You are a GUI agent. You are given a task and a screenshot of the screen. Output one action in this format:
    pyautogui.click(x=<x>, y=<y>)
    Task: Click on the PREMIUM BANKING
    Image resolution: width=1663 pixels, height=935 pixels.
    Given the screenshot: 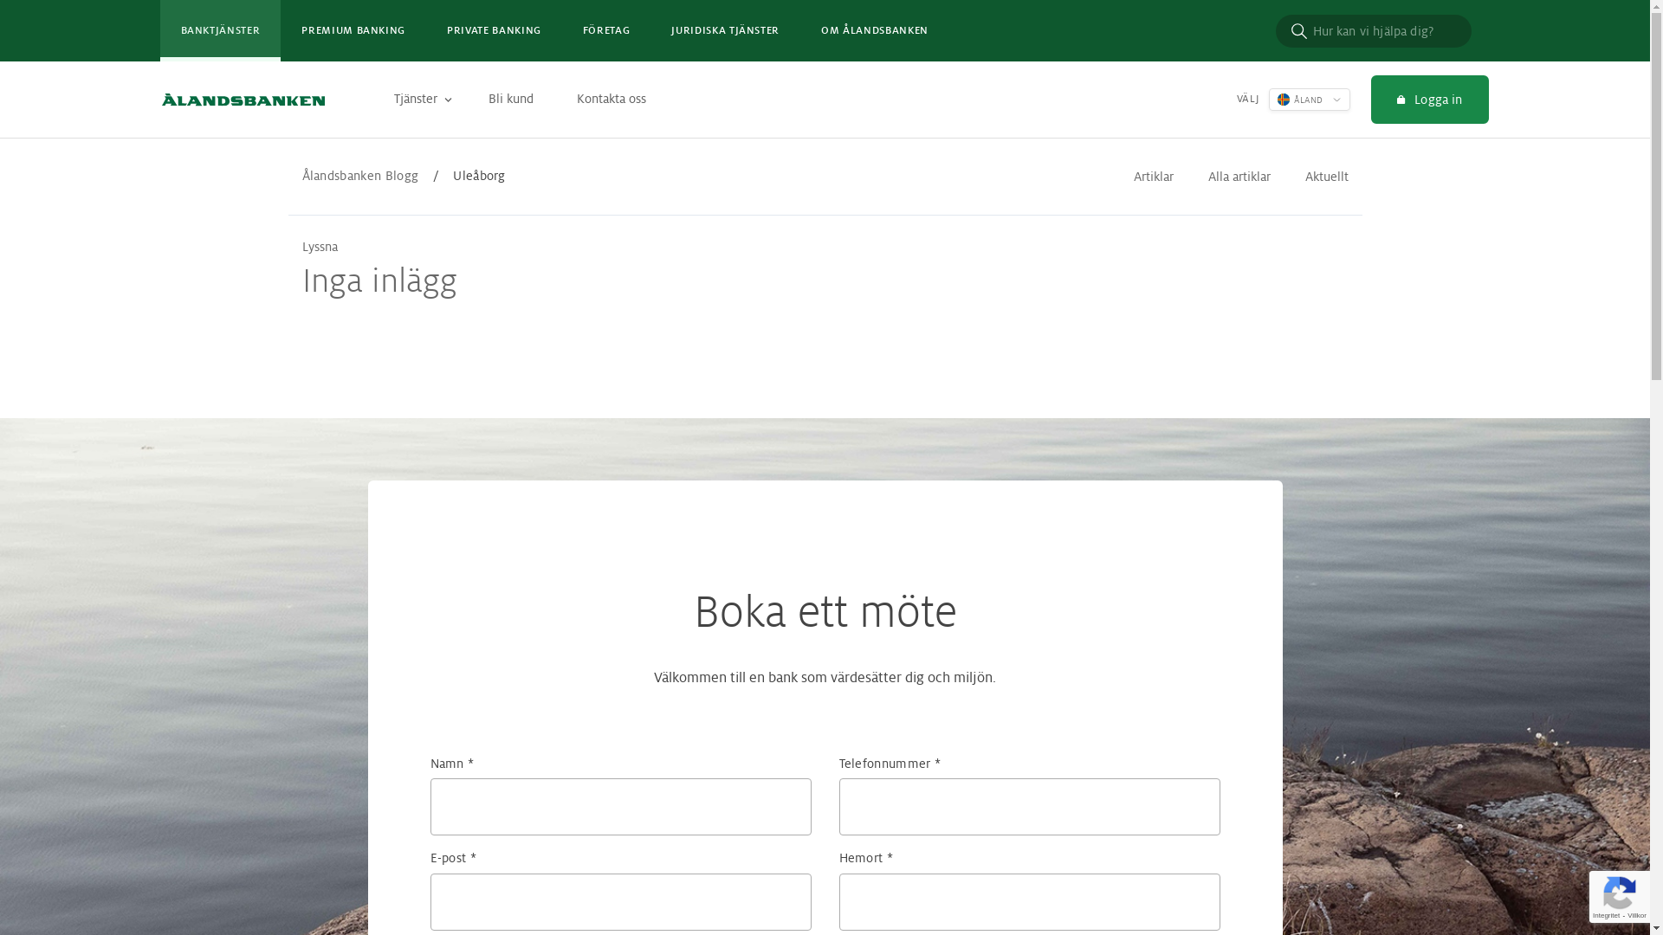 What is the action you would take?
    pyautogui.click(x=353, y=31)
    